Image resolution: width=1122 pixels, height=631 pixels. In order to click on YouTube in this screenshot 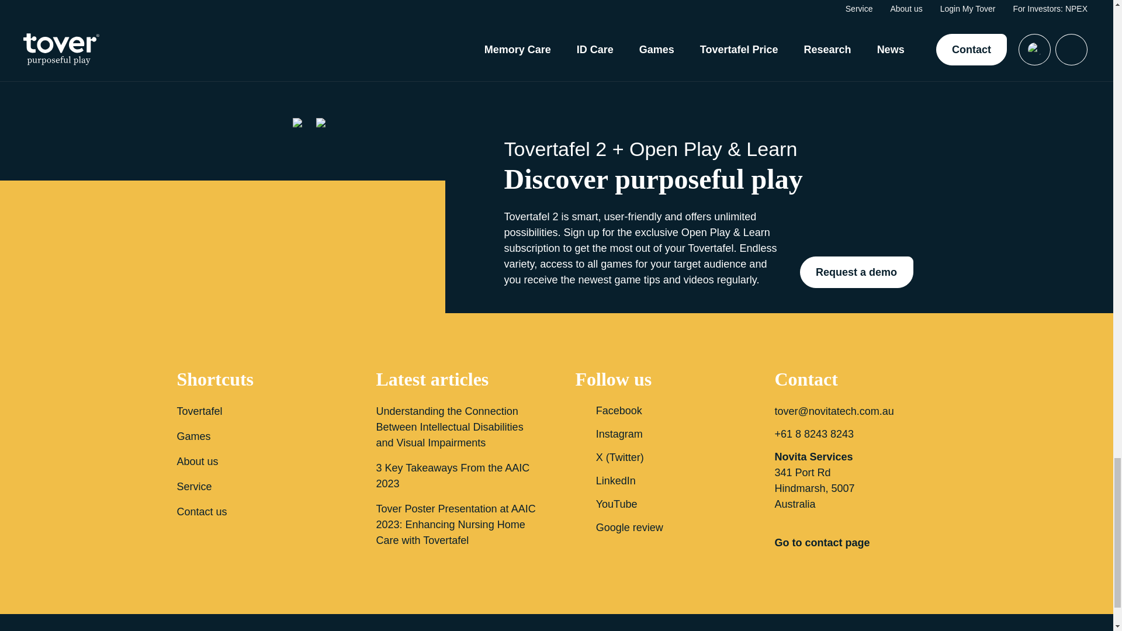, I will do `click(656, 504)`.